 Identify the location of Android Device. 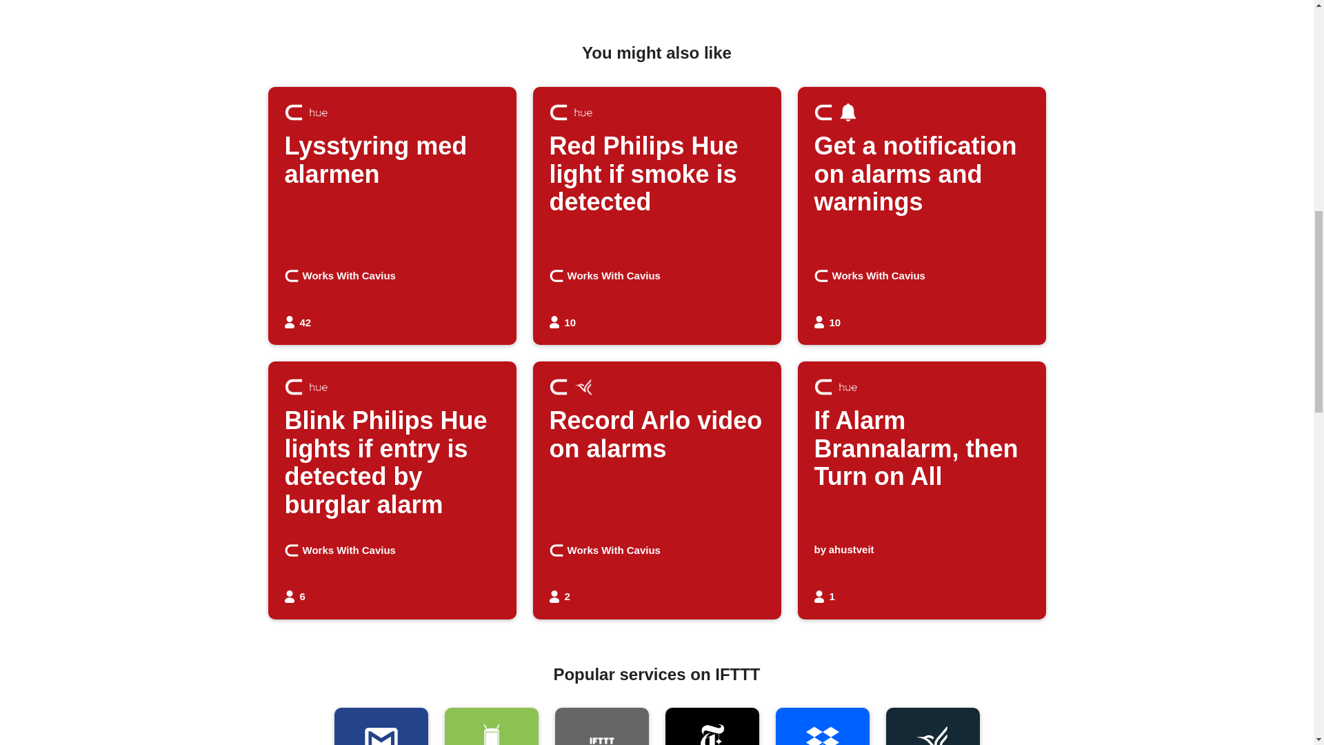
(821, 726).